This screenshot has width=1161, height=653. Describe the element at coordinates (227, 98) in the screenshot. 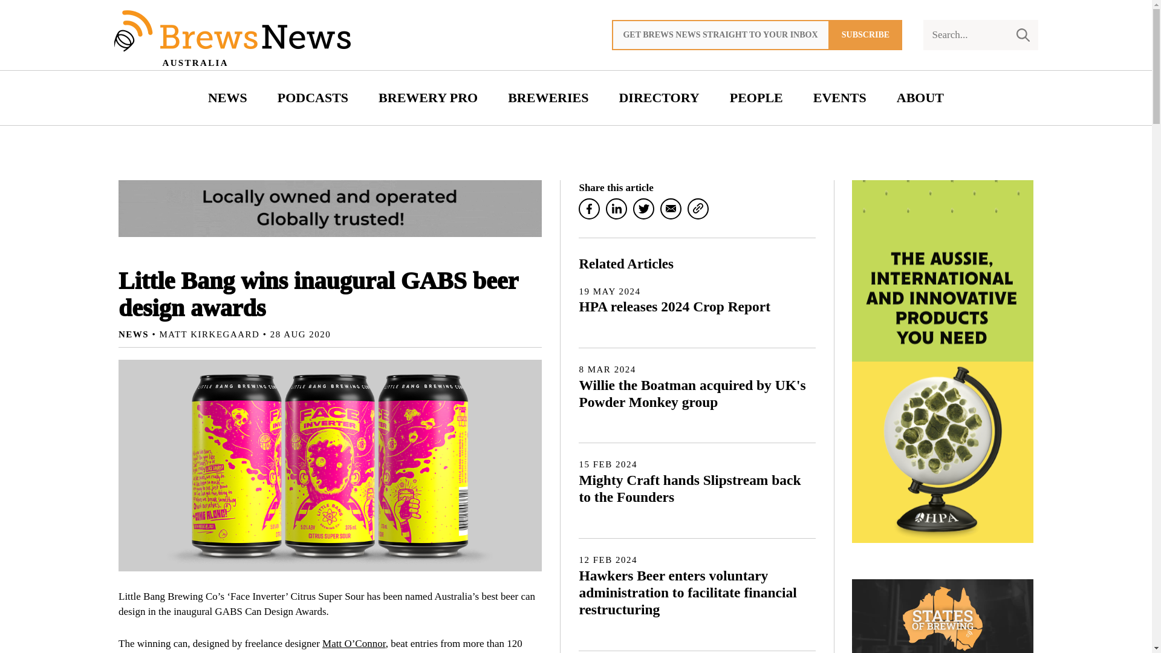

I see `NEWS` at that location.